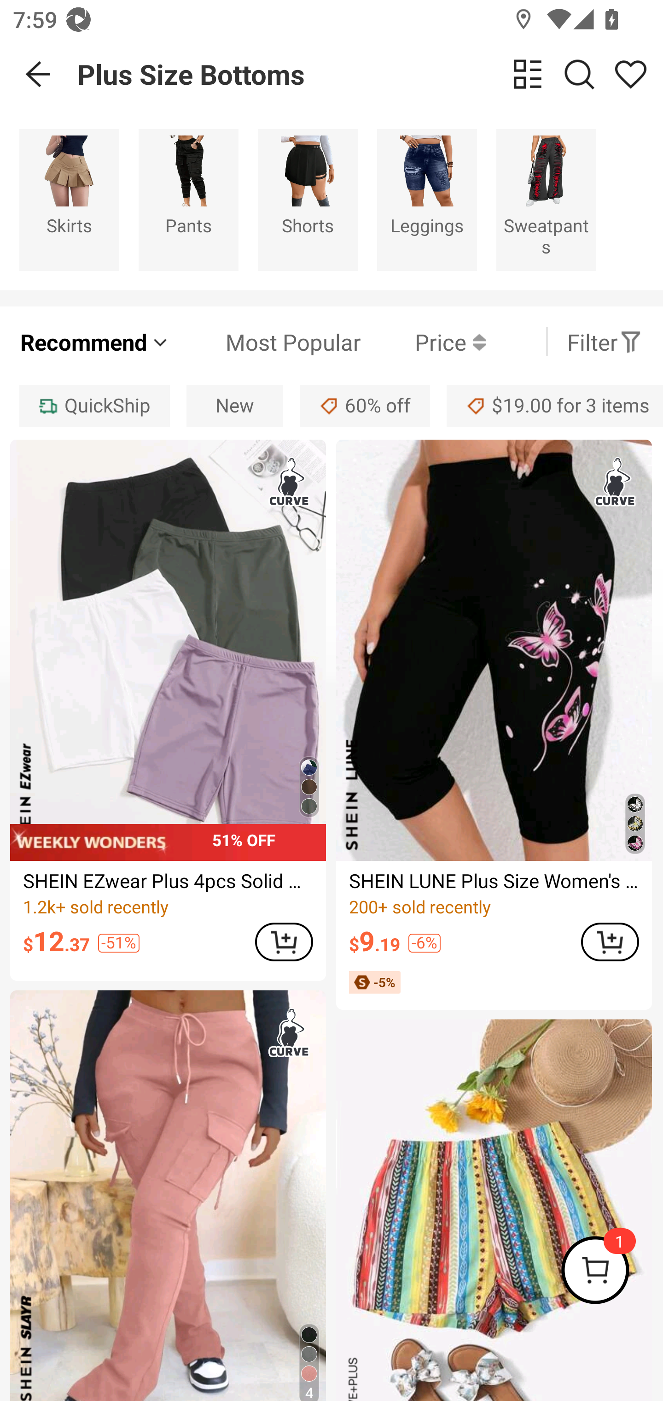 The height and width of the screenshot is (1401, 663). Describe the element at coordinates (234, 406) in the screenshot. I see `New` at that location.